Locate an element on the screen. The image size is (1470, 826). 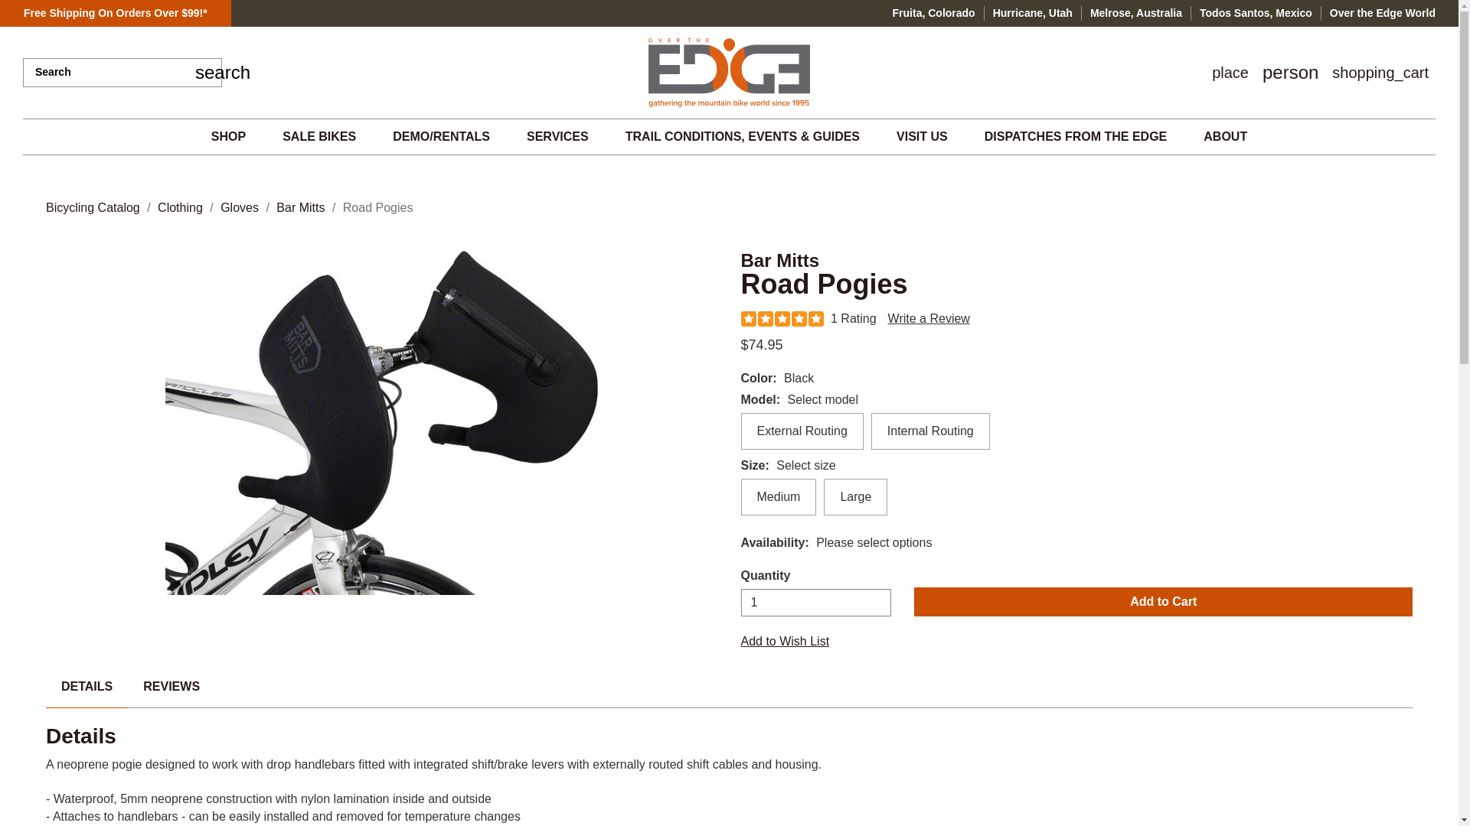
Melrose, Australia is located at coordinates (1141, 14).